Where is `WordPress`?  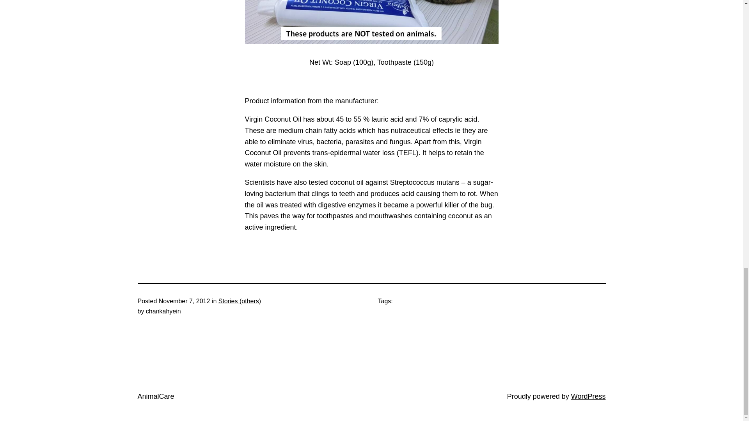
WordPress is located at coordinates (588, 396).